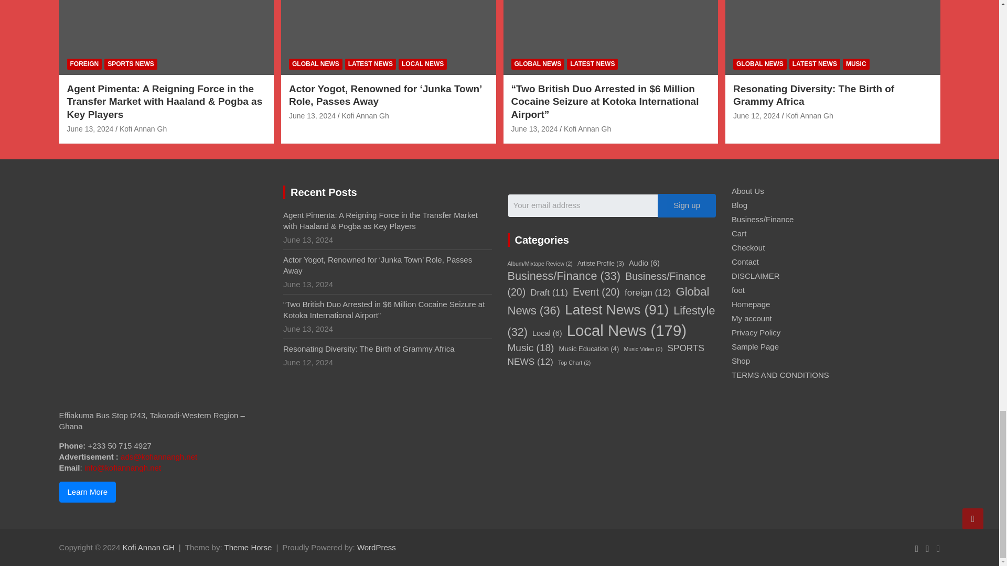 The height and width of the screenshot is (566, 1007). Describe the element at coordinates (377, 547) in the screenshot. I see `WordPress` at that location.